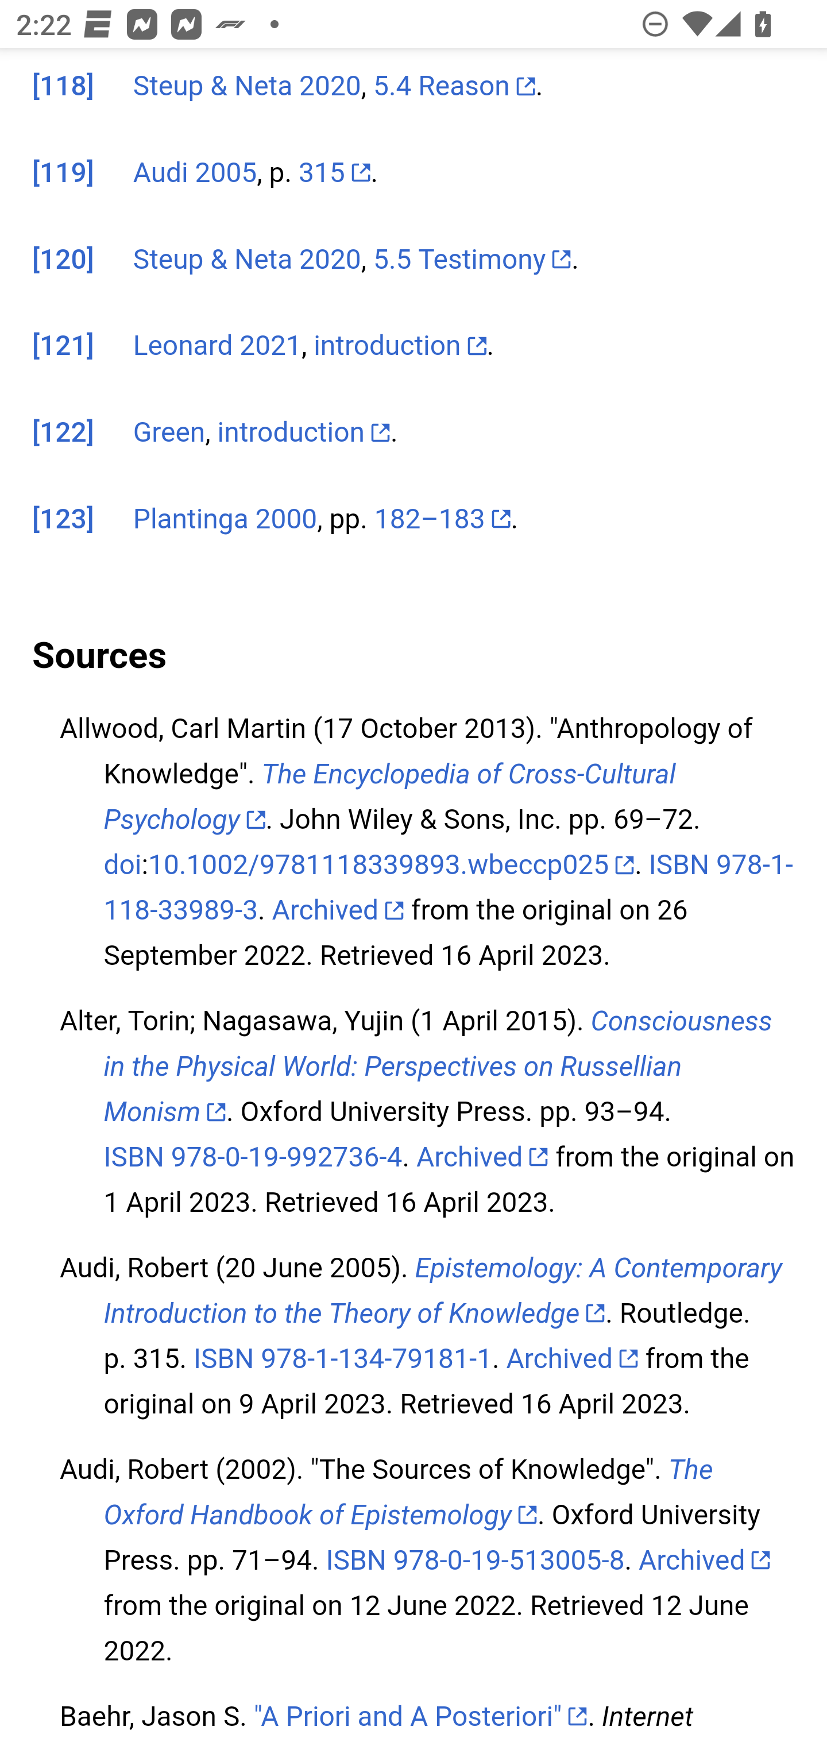 The height and width of the screenshot is (1746, 827). What do you see at coordinates (572, 1359) in the screenshot?
I see `Archived` at bounding box center [572, 1359].